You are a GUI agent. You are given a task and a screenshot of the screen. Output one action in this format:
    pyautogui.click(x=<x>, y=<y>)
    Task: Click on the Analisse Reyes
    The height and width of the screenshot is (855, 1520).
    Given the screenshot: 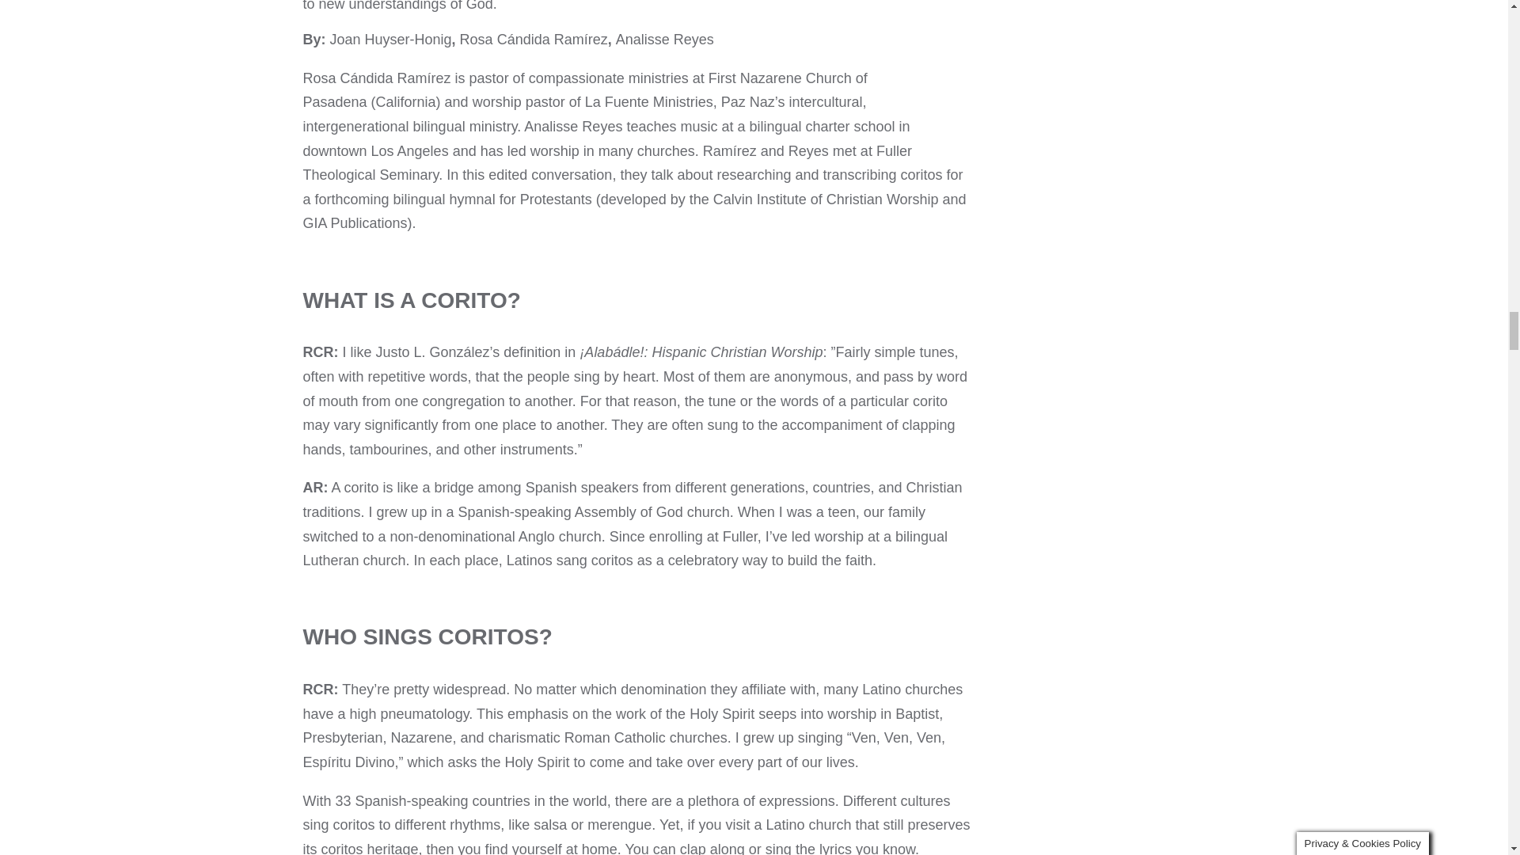 What is the action you would take?
    pyautogui.click(x=665, y=40)
    